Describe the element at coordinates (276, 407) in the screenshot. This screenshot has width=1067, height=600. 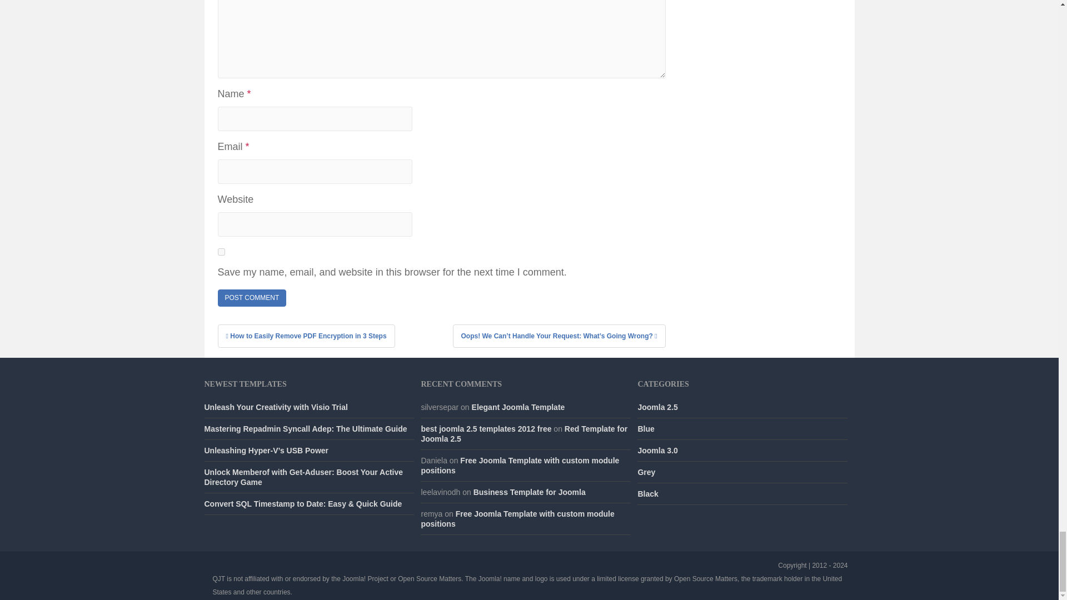
I see `Unleash Your Creativity with Visio Trial` at that location.